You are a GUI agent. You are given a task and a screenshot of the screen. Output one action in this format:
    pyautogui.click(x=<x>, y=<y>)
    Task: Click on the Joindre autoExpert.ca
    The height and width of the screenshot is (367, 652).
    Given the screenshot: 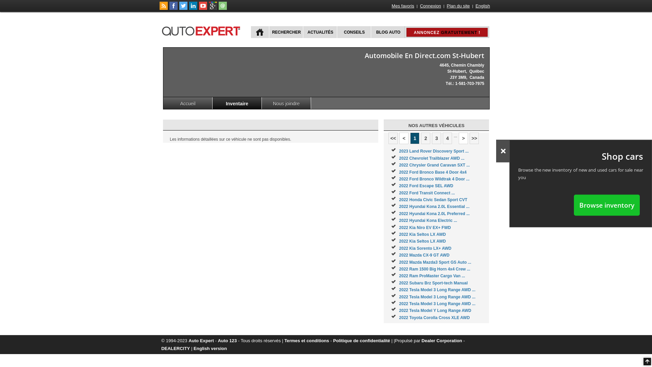 What is the action you would take?
    pyautogui.click(x=223, y=8)
    